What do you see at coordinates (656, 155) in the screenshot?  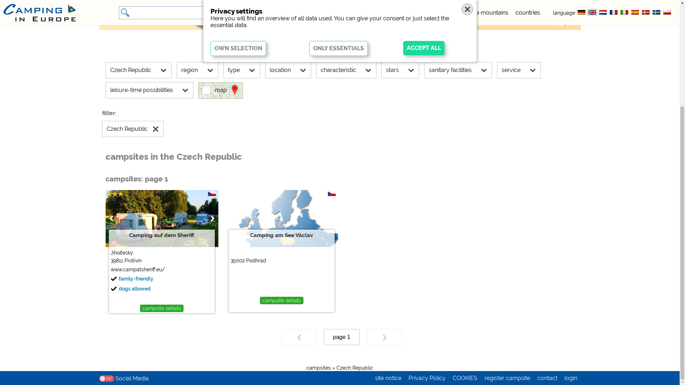 I see `swedish` at bounding box center [656, 155].